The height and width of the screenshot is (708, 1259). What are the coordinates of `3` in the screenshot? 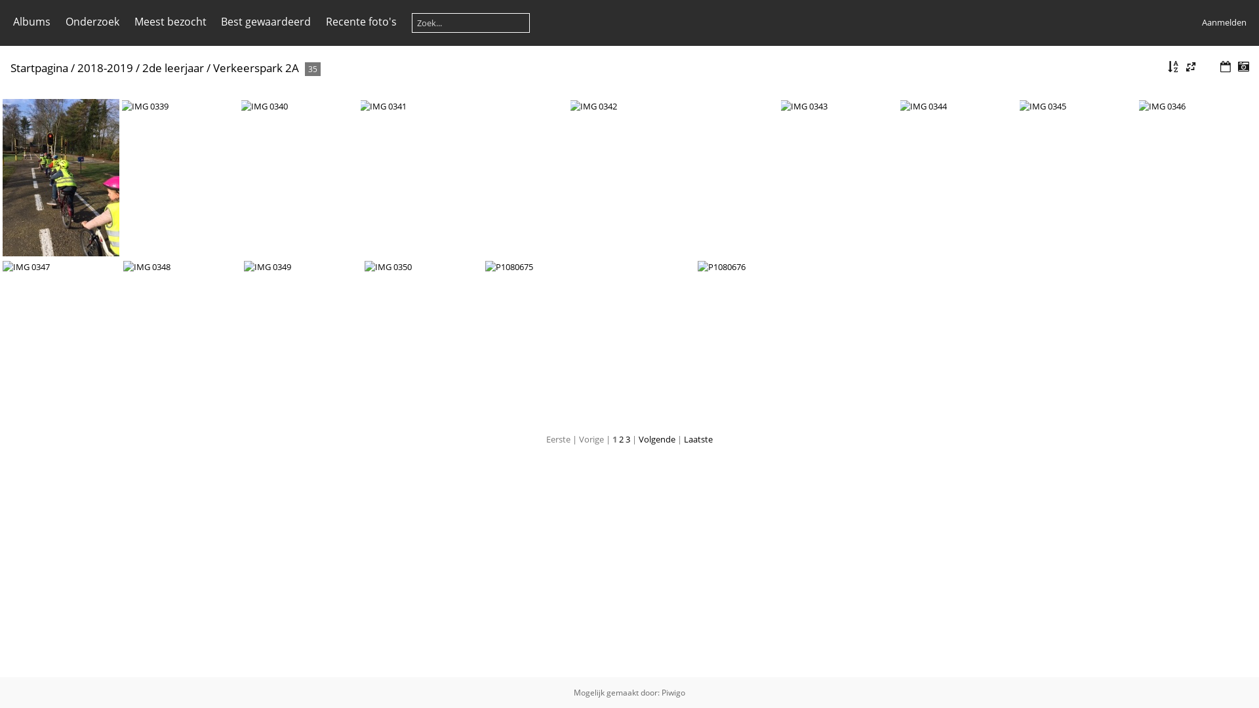 It's located at (628, 439).